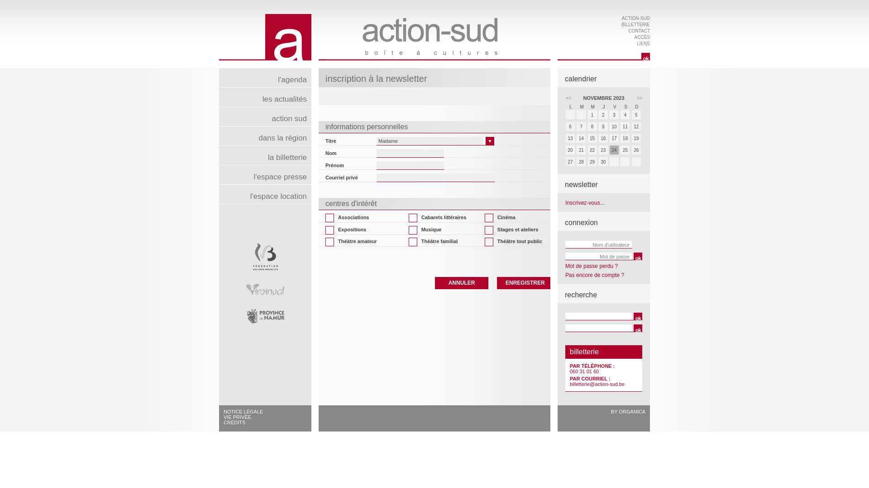 This screenshot has height=488, width=869. What do you see at coordinates (592, 150) in the screenshot?
I see `22` at bounding box center [592, 150].